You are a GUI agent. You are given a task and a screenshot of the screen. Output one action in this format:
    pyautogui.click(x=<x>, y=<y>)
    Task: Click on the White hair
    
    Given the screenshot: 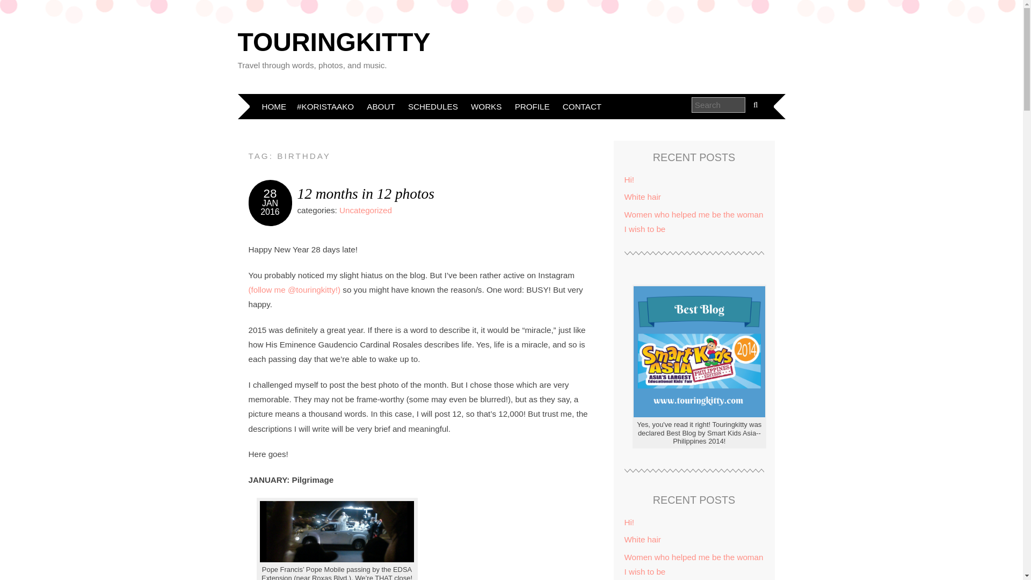 What is the action you would take?
    pyautogui.click(x=642, y=197)
    